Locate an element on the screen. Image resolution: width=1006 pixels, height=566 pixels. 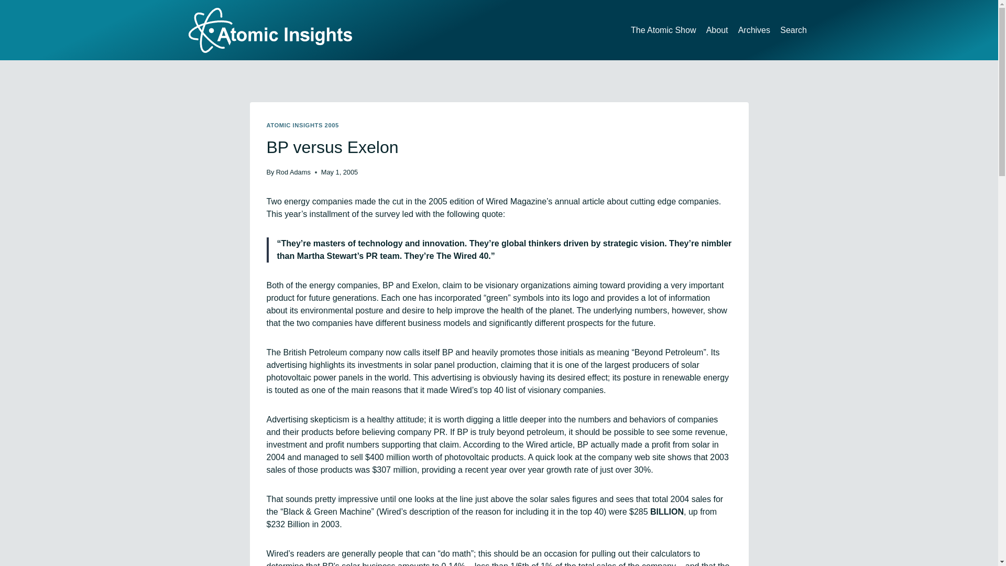
Atomic Insights Archives is located at coordinates (754, 29).